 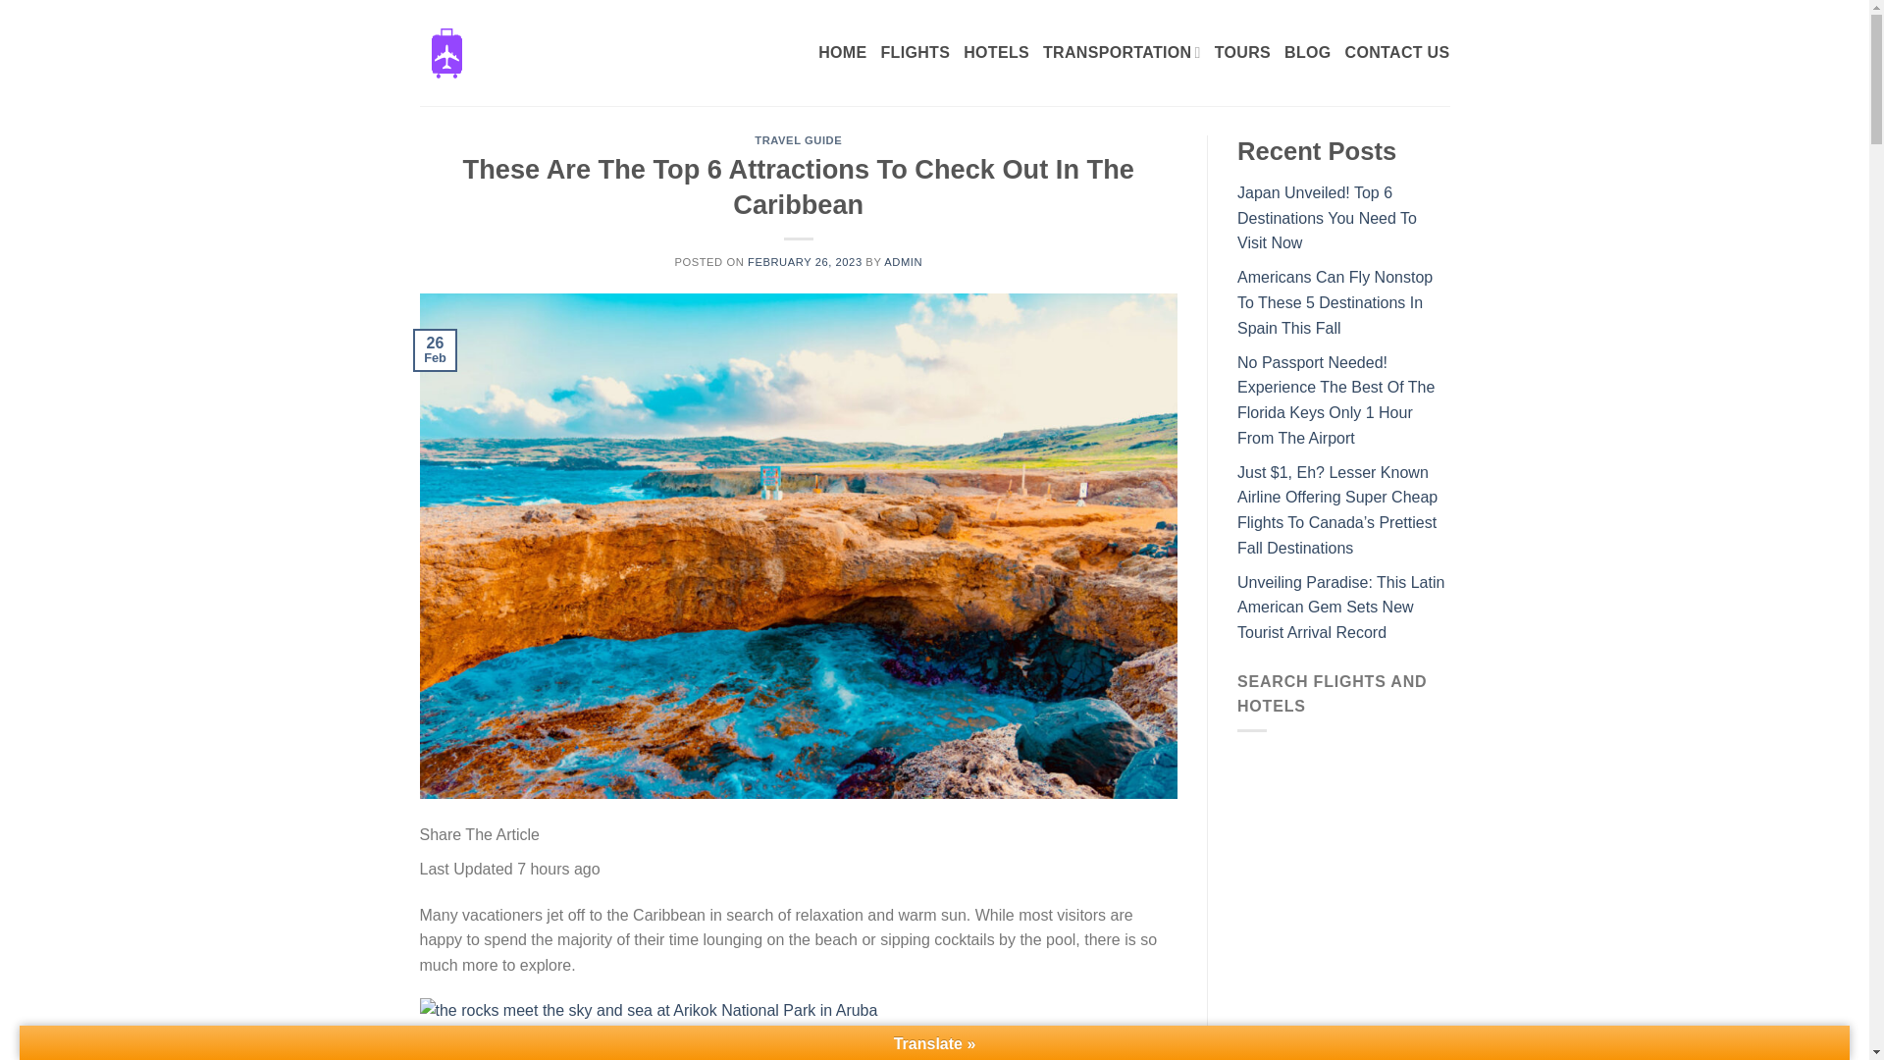 I want to click on ADMIN, so click(x=903, y=262).